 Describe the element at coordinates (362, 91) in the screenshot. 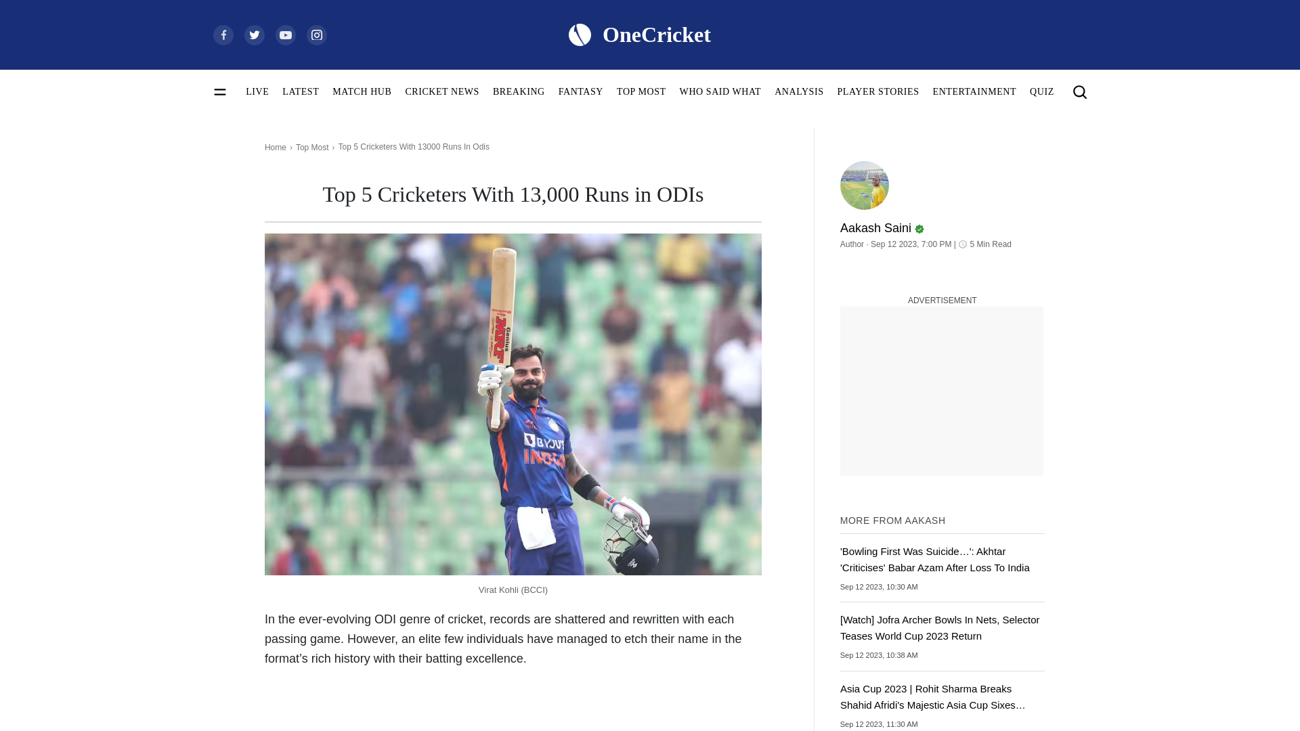

I see `MATCH HUB` at that location.